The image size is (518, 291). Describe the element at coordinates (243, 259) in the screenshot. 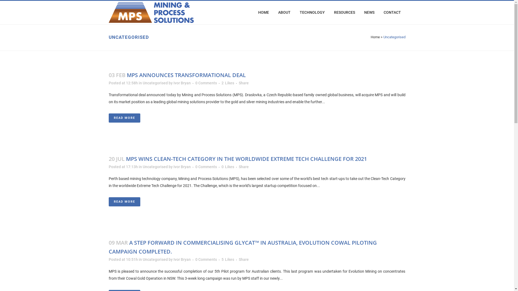

I see `Share` at that location.